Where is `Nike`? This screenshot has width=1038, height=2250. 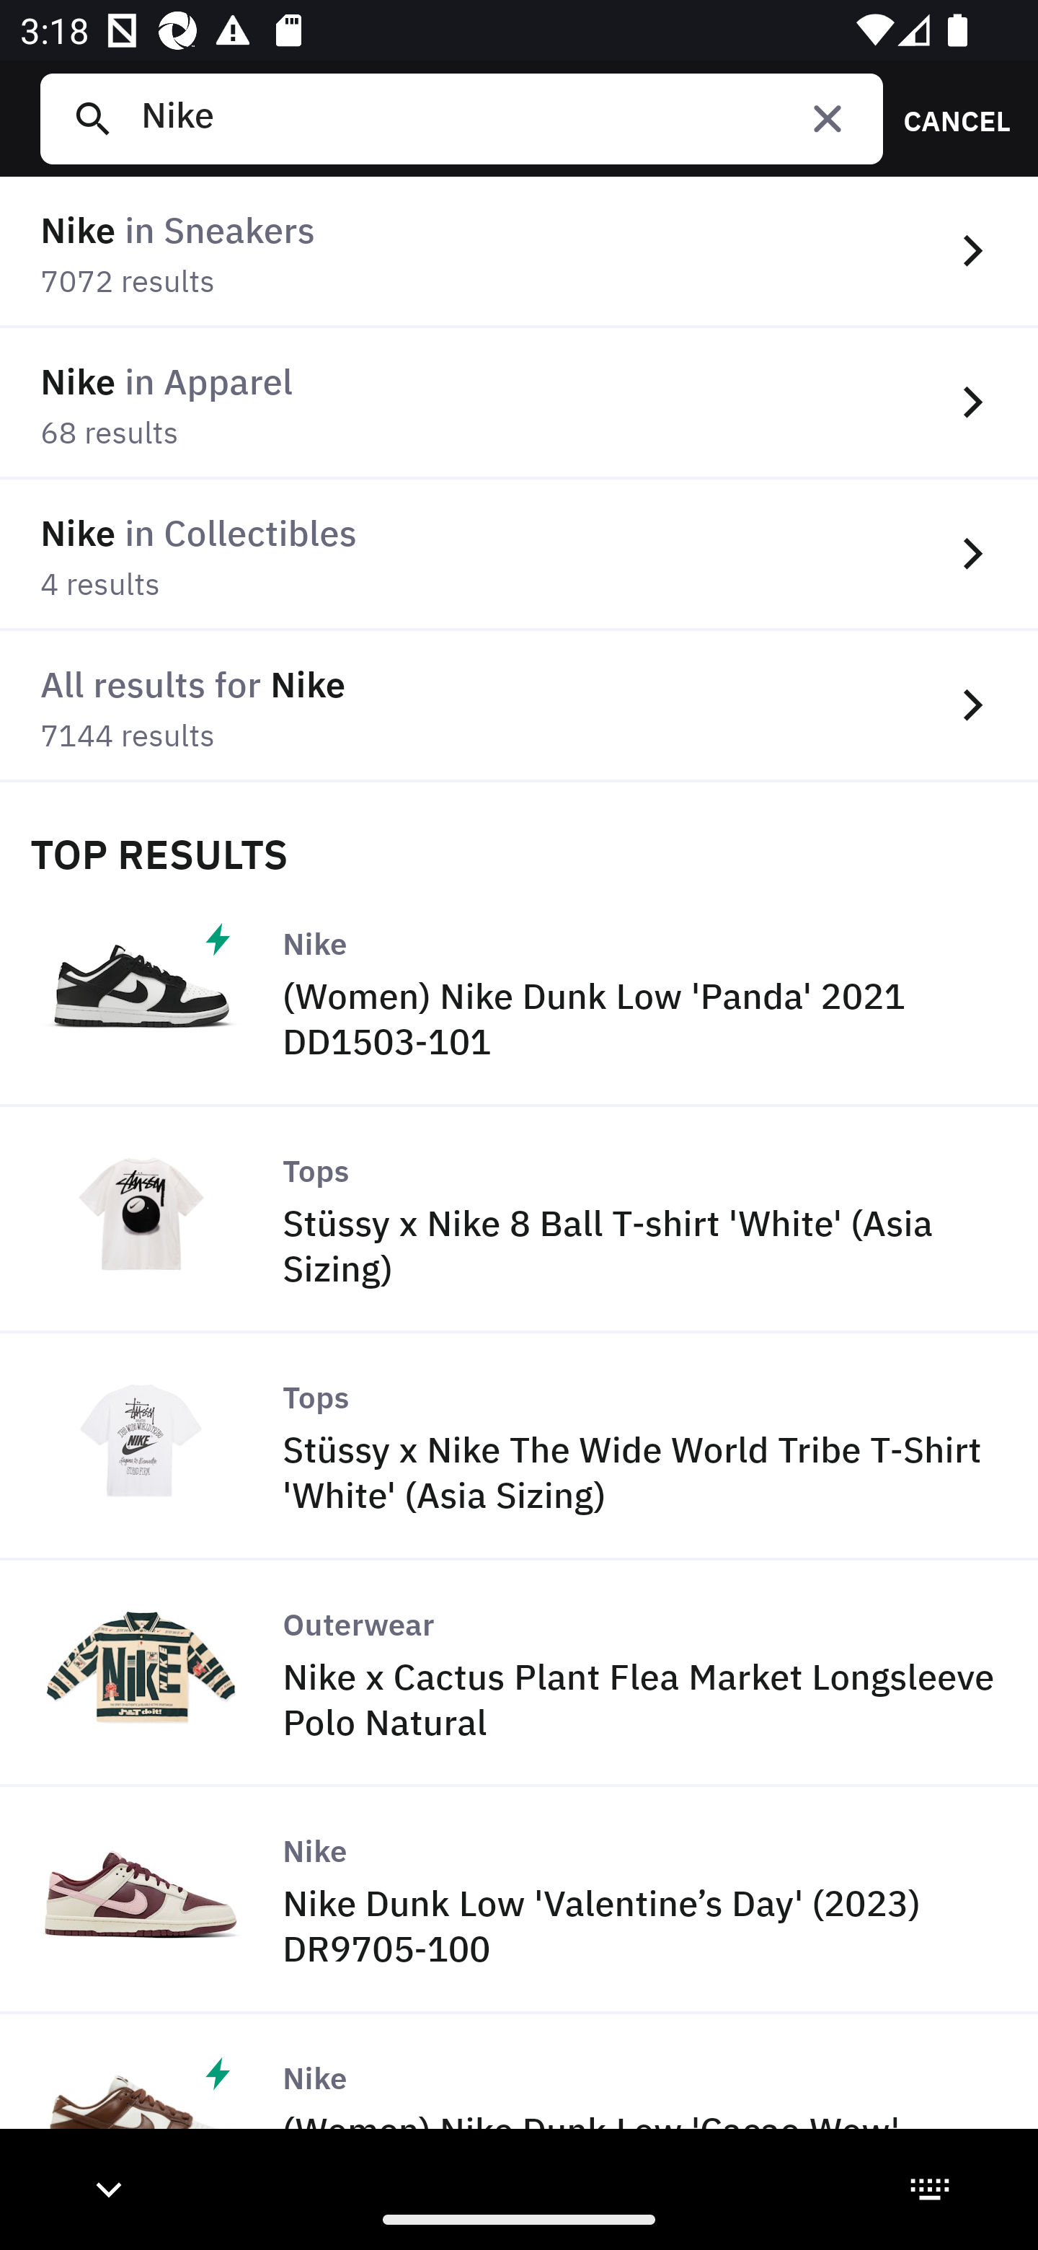
Nike is located at coordinates (501, 118).